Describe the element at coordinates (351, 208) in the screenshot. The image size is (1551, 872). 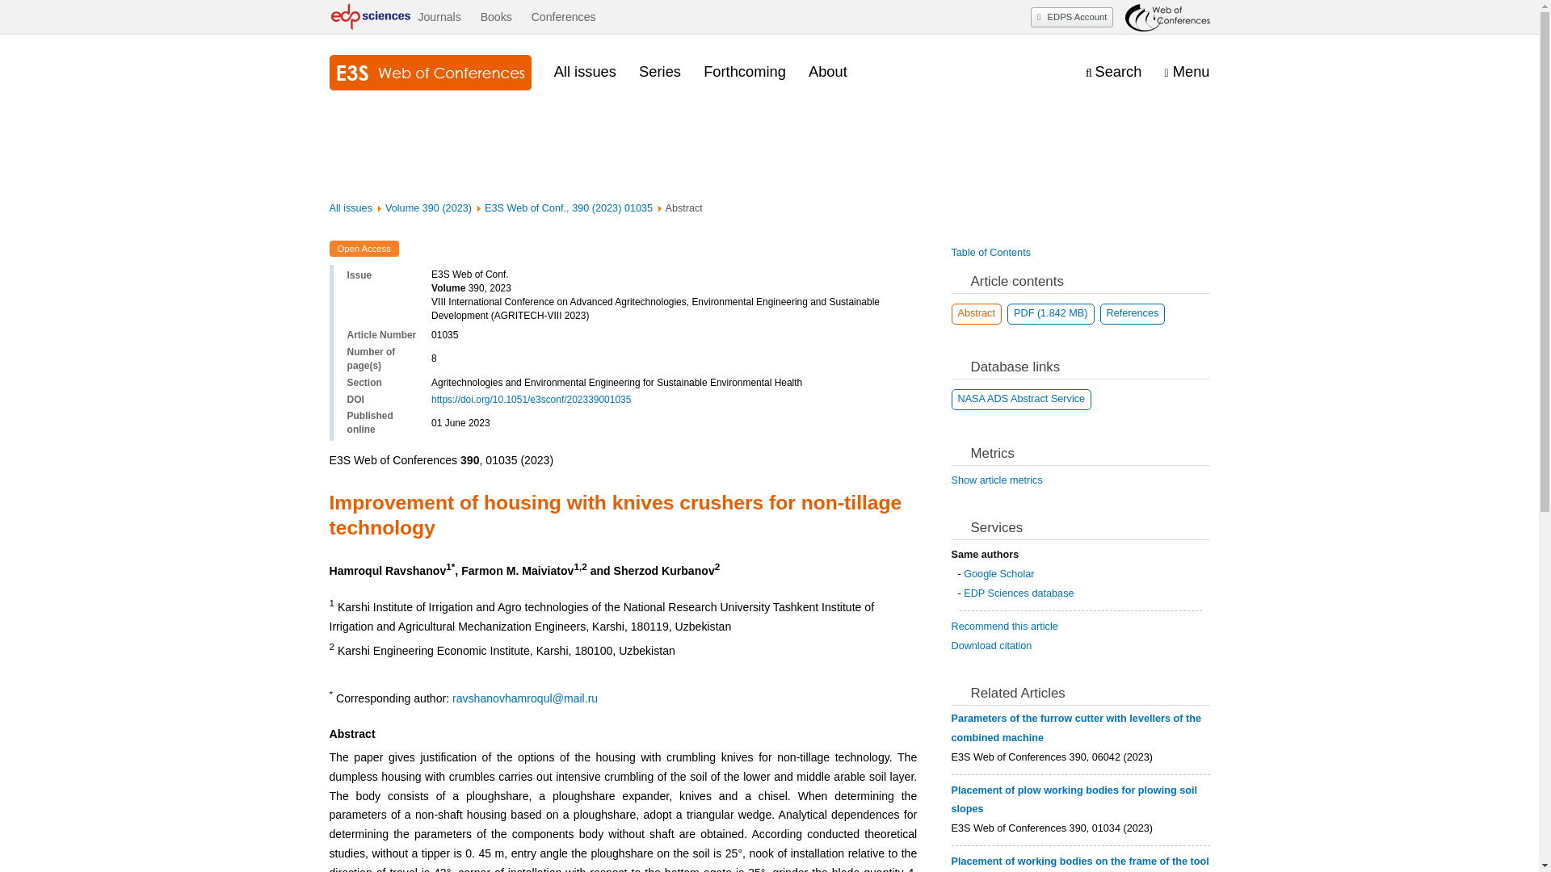
I see `All issues` at that location.